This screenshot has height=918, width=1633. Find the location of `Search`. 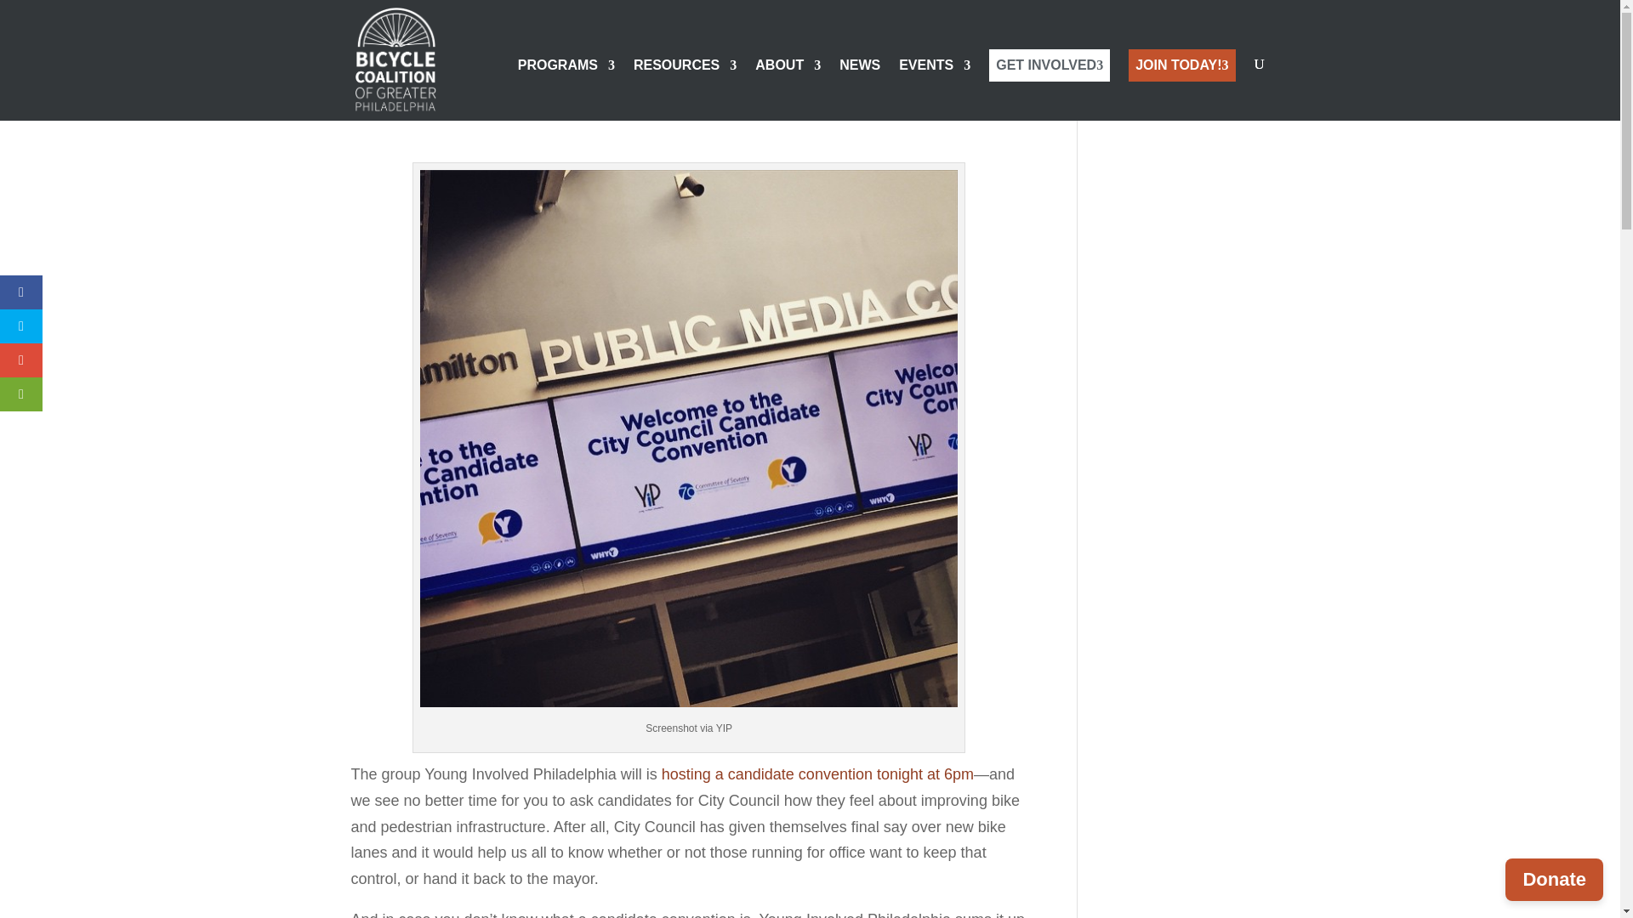

Search is located at coordinates (1242, 95).